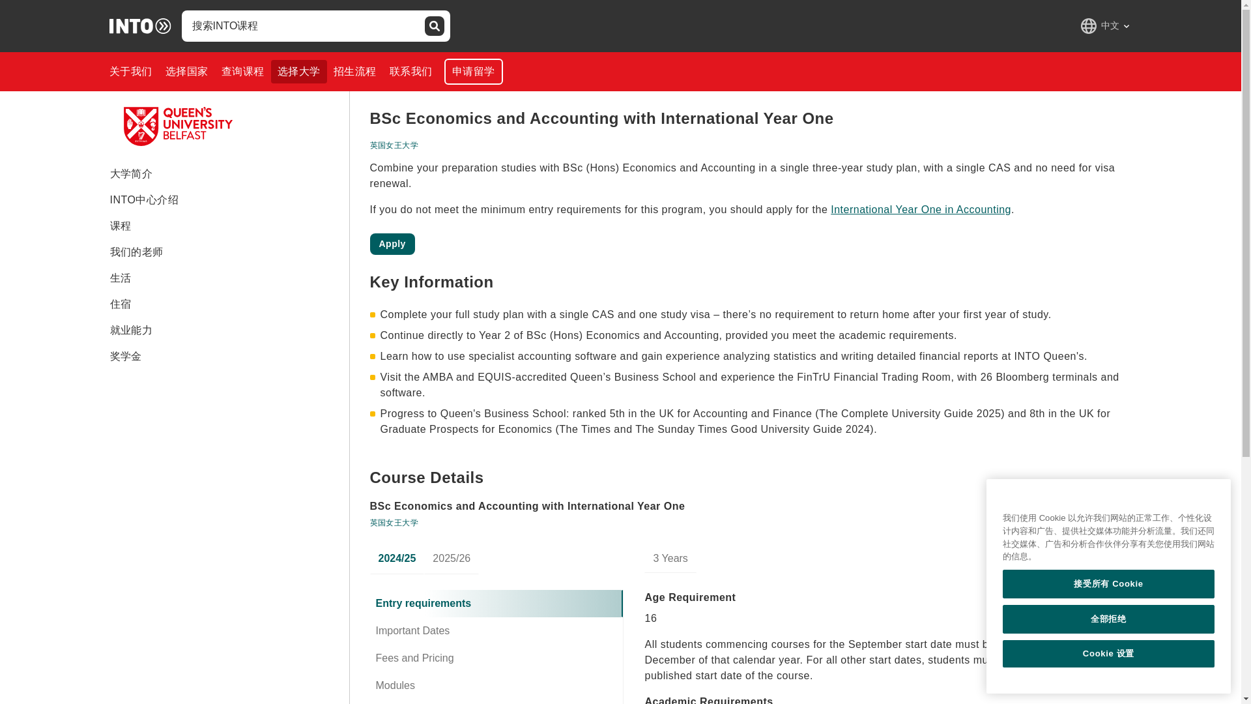 The width and height of the screenshot is (1251, 704). Describe the element at coordinates (392, 244) in the screenshot. I see `Apply` at that location.